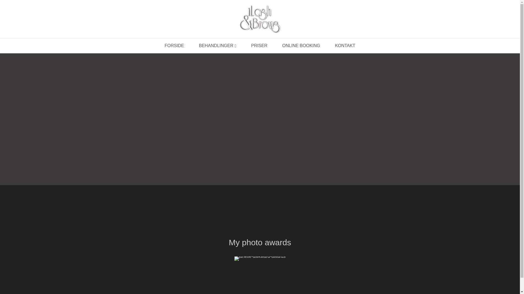 The image size is (524, 294). Describe the element at coordinates (251, 284) in the screenshot. I see `Facebook` at that location.